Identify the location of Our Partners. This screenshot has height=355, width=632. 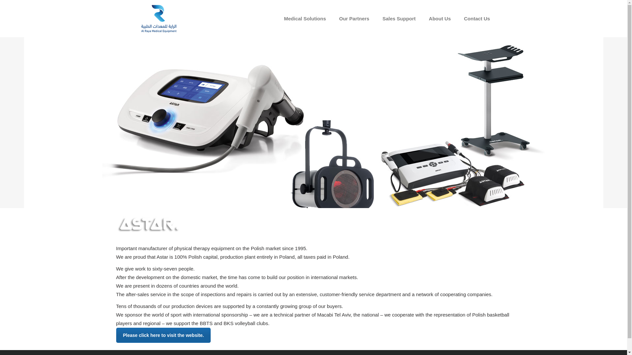
(354, 18).